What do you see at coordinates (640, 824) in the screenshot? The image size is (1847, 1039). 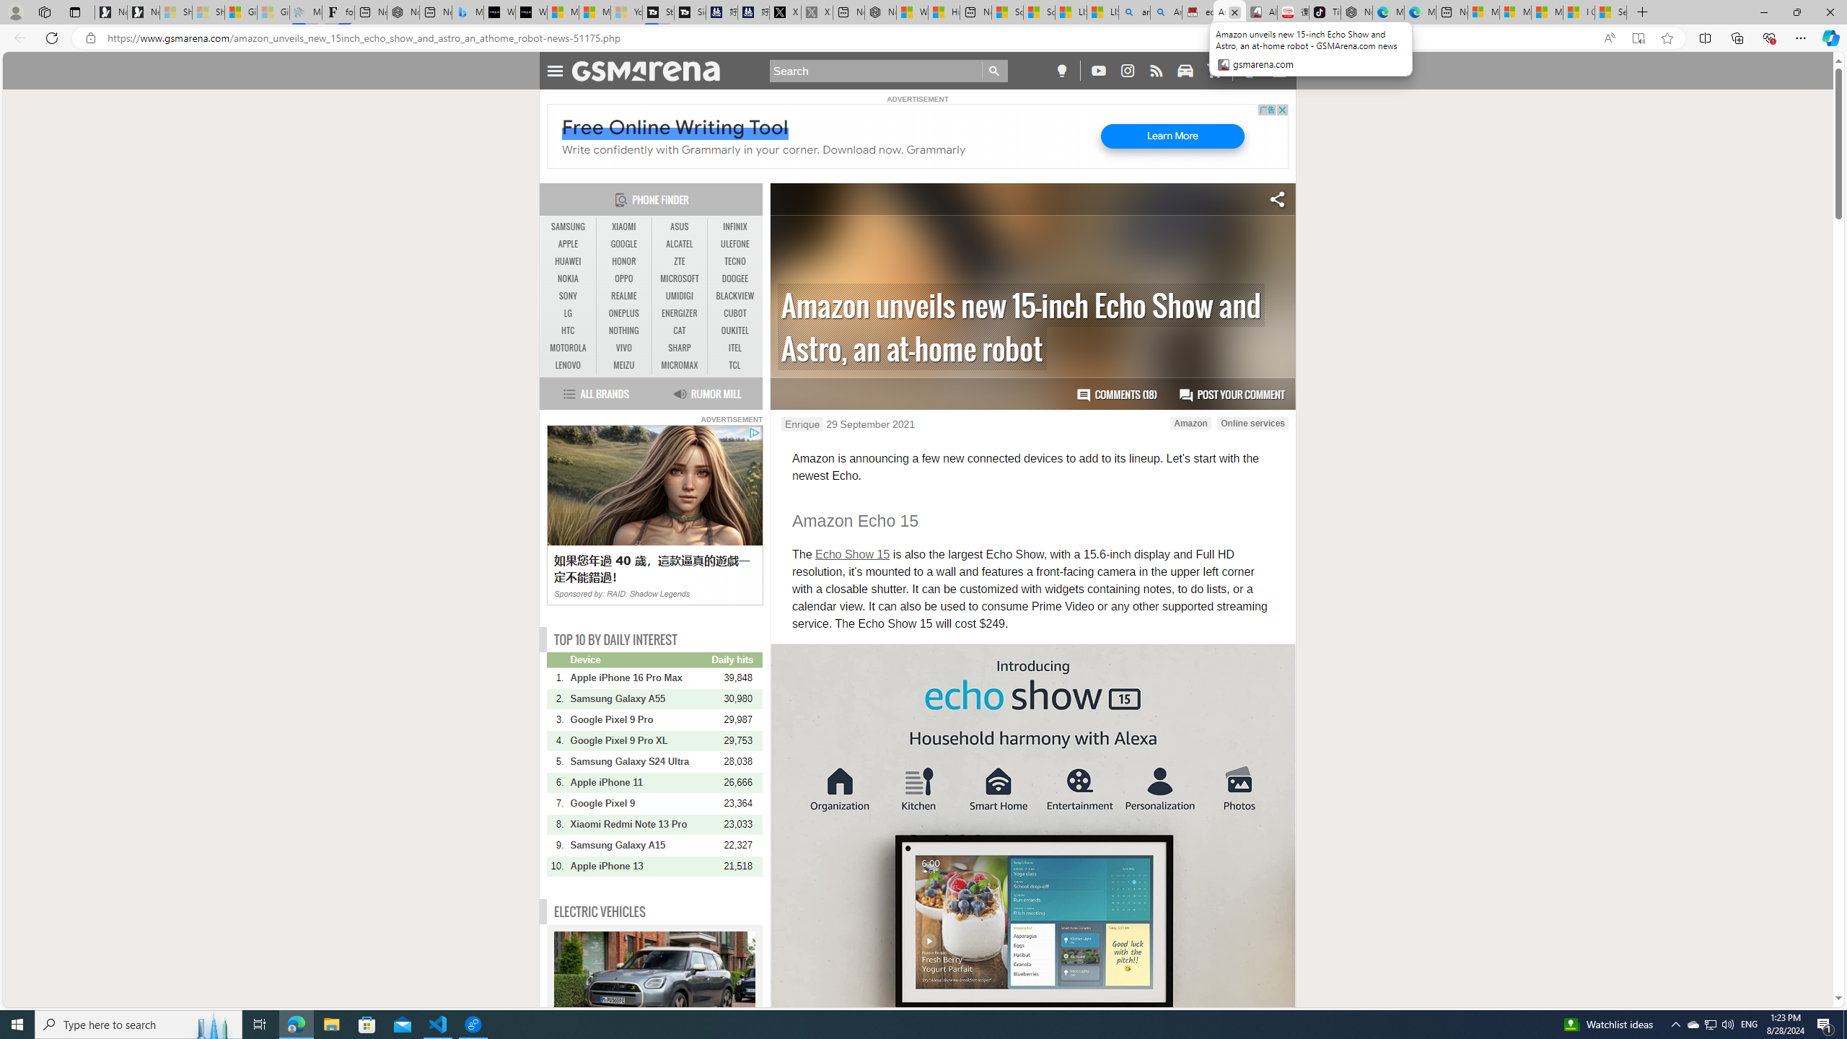 I see `Xiaomi Redmi Note 13 Pro` at bounding box center [640, 824].